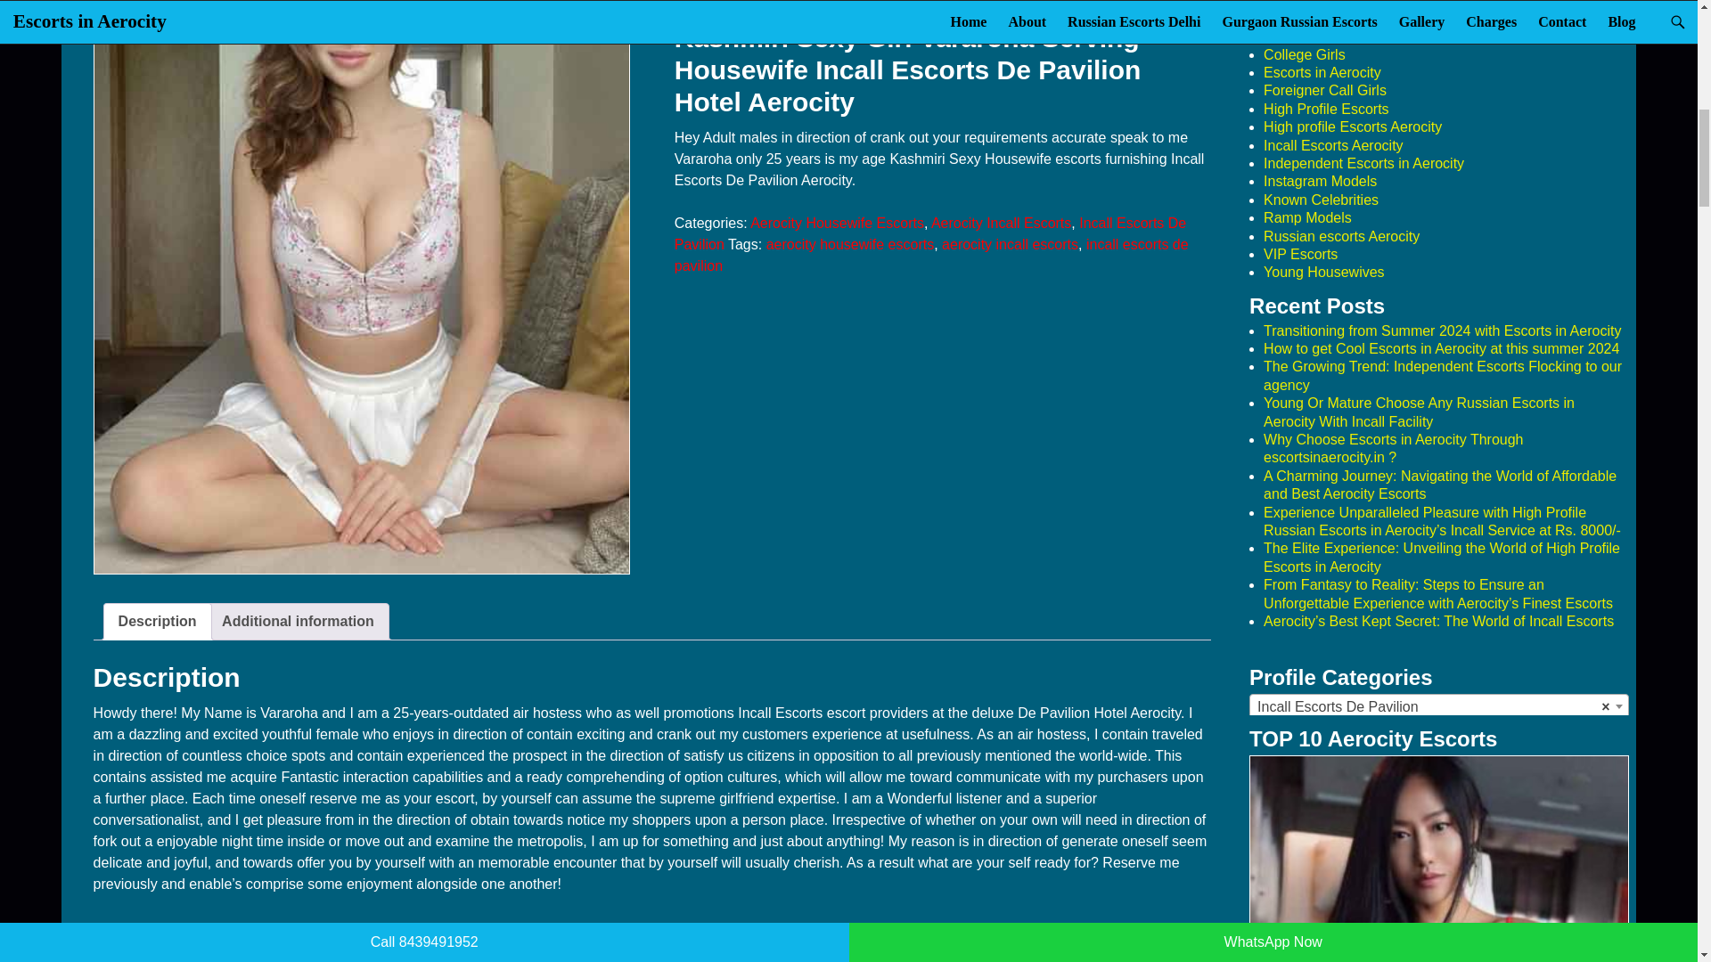 This screenshot has height=962, width=1711. I want to click on Aerocity Incall Escorts, so click(1000, 223).